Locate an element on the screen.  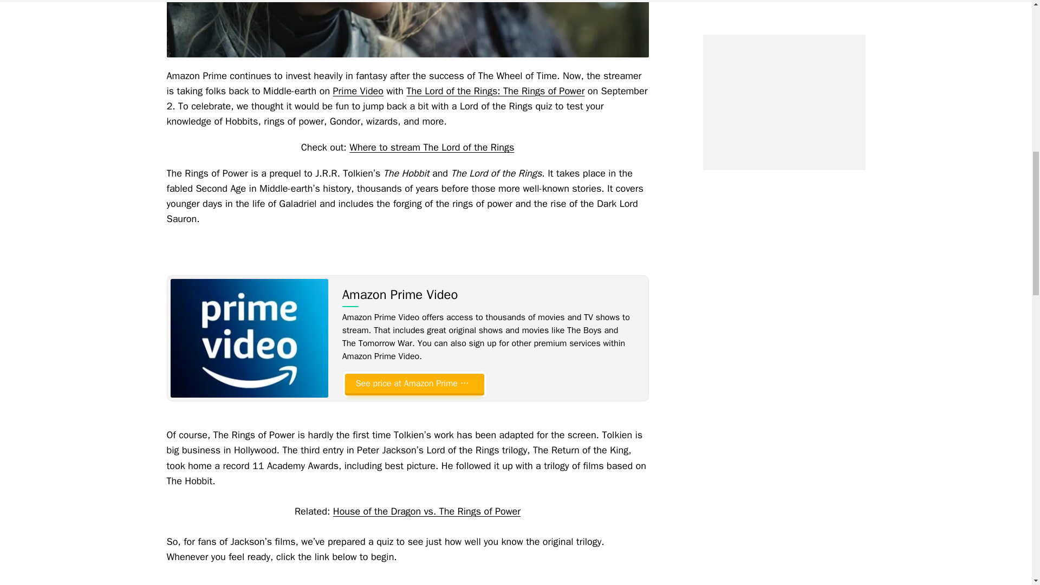
Prime video logo is located at coordinates (249, 338).